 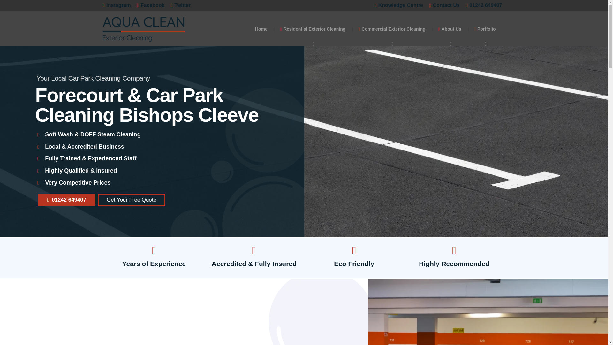 I want to click on Twitter, so click(x=181, y=5).